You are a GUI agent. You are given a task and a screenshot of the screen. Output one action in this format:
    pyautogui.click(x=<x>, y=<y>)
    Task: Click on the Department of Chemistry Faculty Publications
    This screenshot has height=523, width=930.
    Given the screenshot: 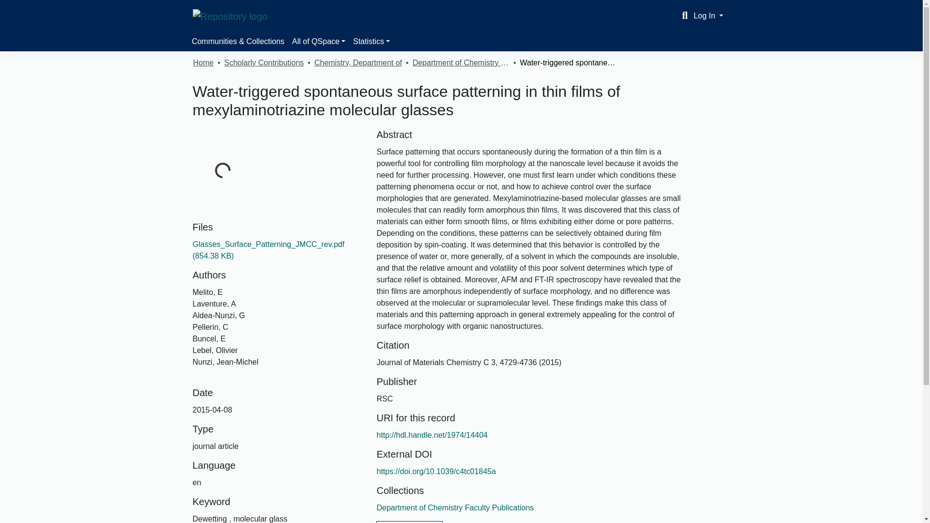 What is the action you would take?
    pyautogui.click(x=461, y=62)
    